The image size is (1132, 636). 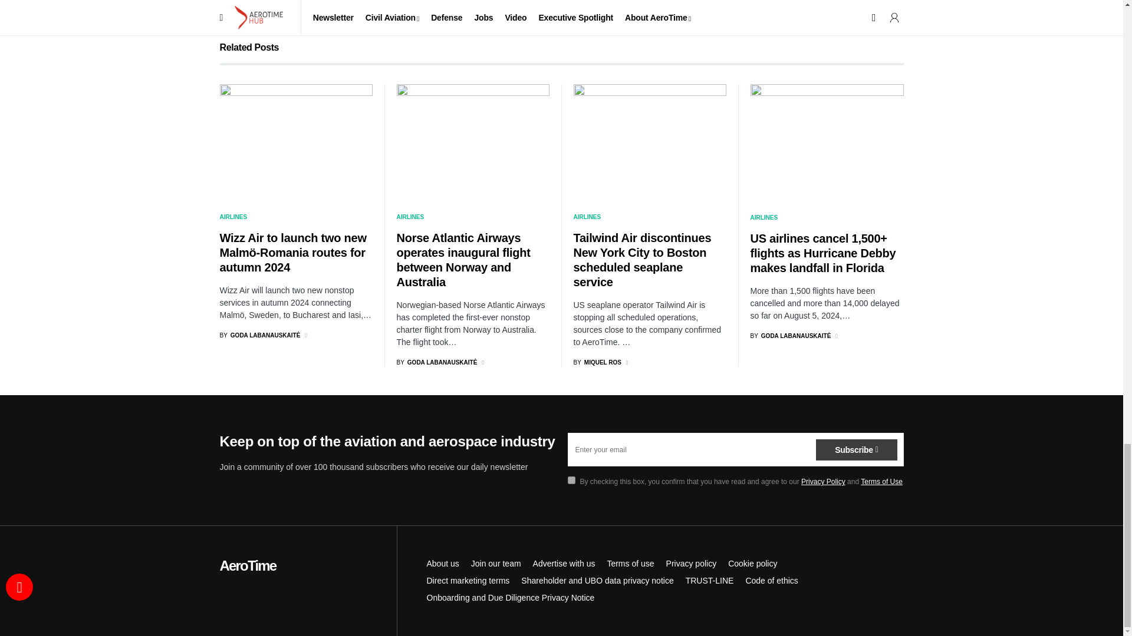 I want to click on View all posts by Miquel Ros, so click(x=597, y=363).